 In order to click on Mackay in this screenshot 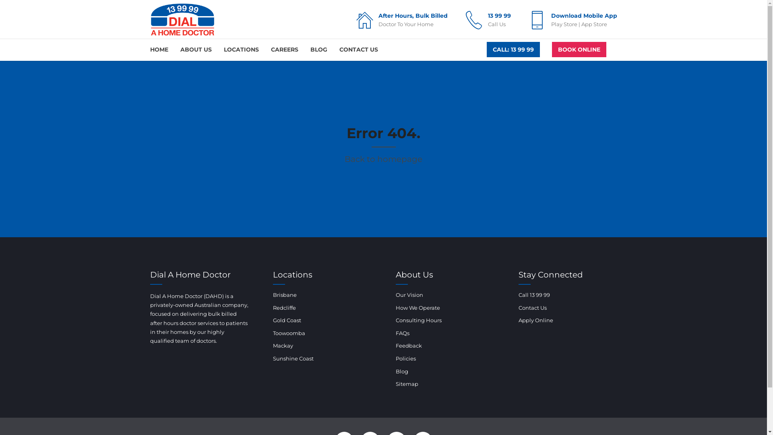, I will do `click(283, 346)`.